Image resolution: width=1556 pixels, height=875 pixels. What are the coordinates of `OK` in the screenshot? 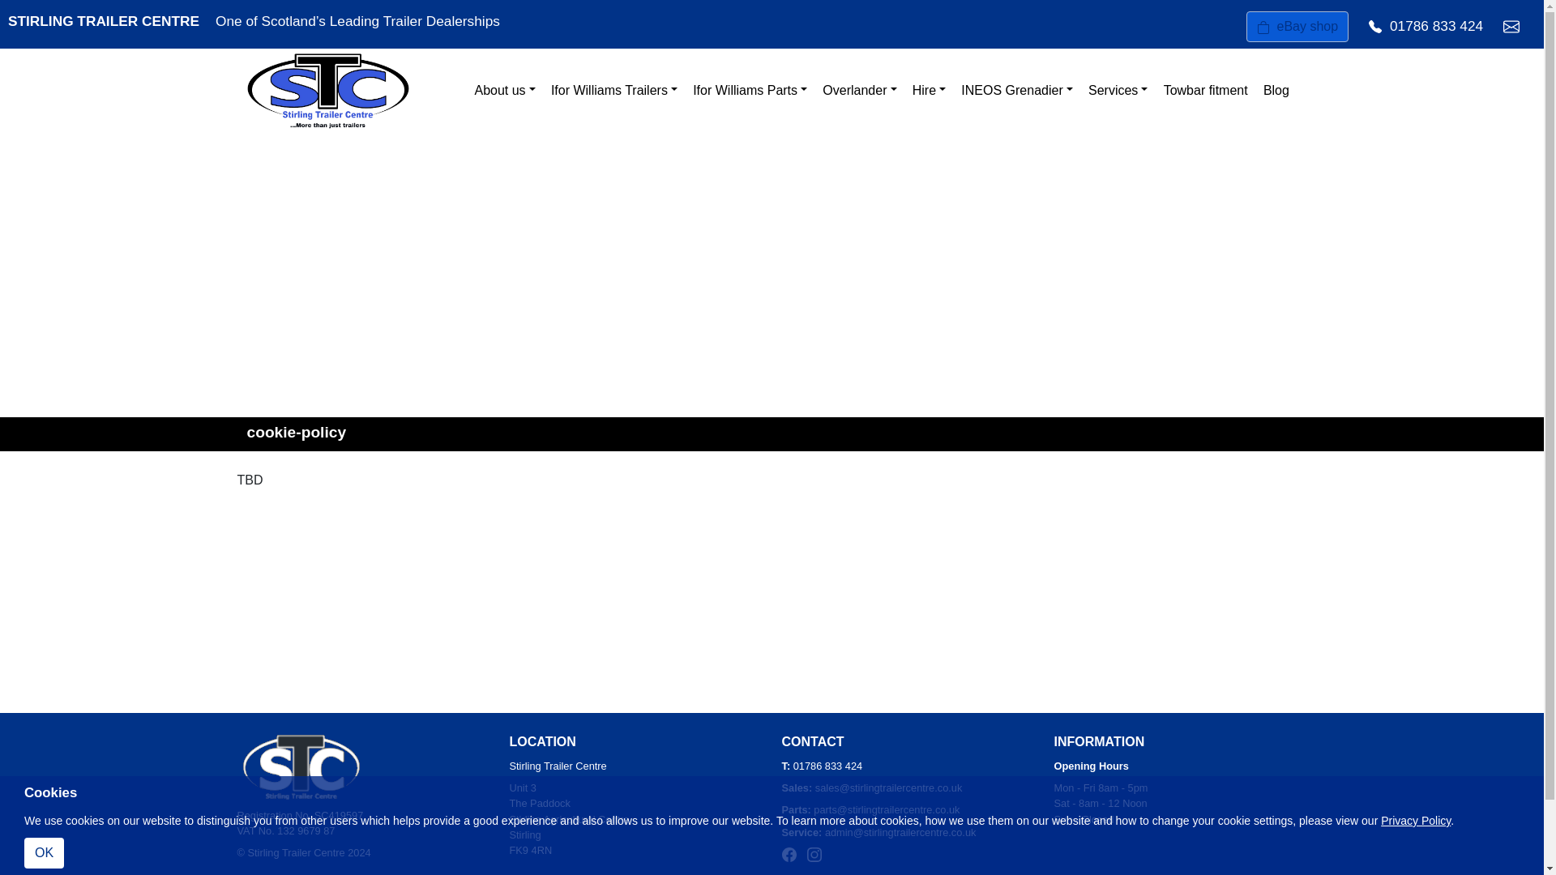 It's located at (44, 852).